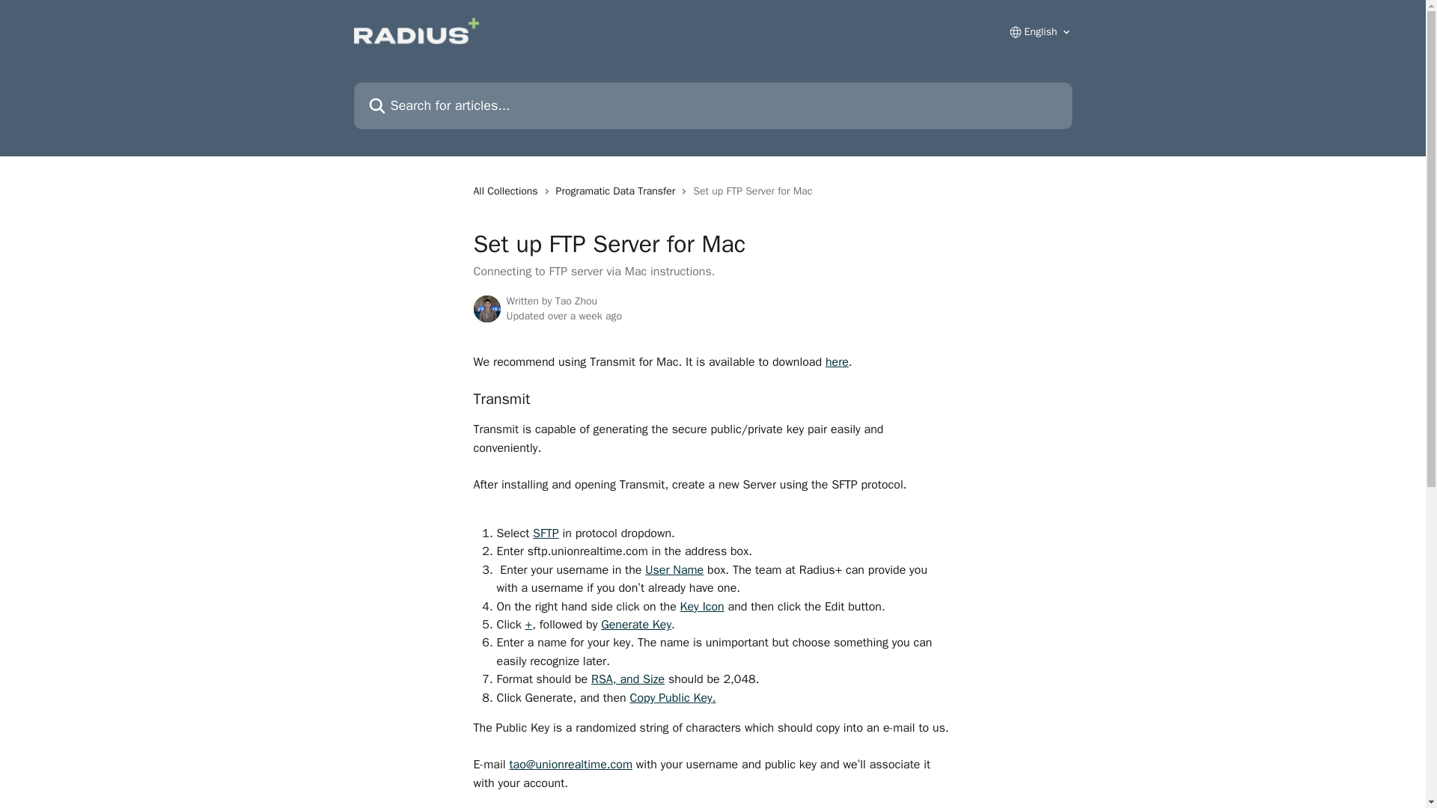 The width and height of the screenshot is (1437, 808). Describe the element at coordinates (702, 606) in the screenshot. I see `Key Icon` at that location.